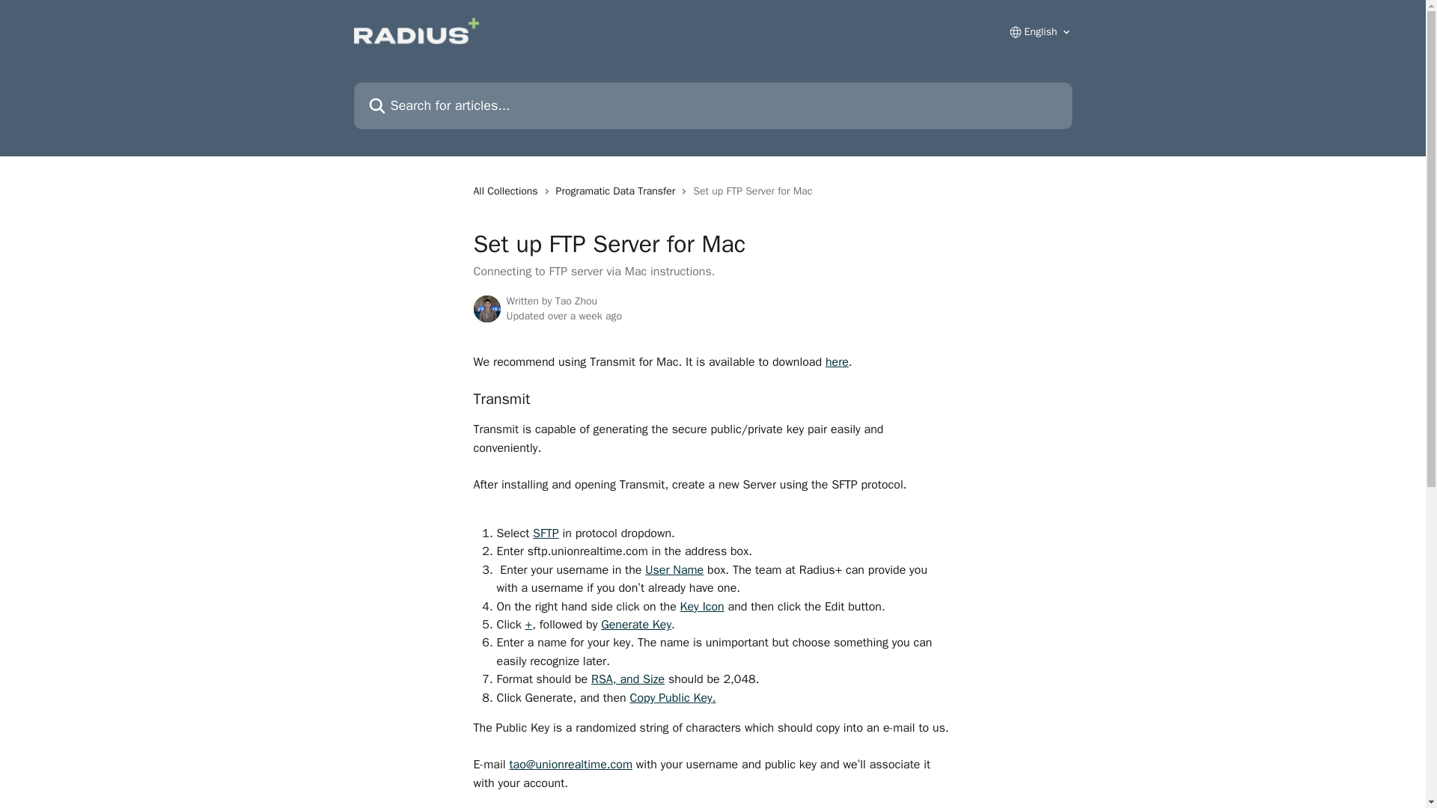 The width and height of the screenshot is (1437, 808). Describe the element at coordinates (702, 606) in the screenshot. I see `Key Icon` at that location.